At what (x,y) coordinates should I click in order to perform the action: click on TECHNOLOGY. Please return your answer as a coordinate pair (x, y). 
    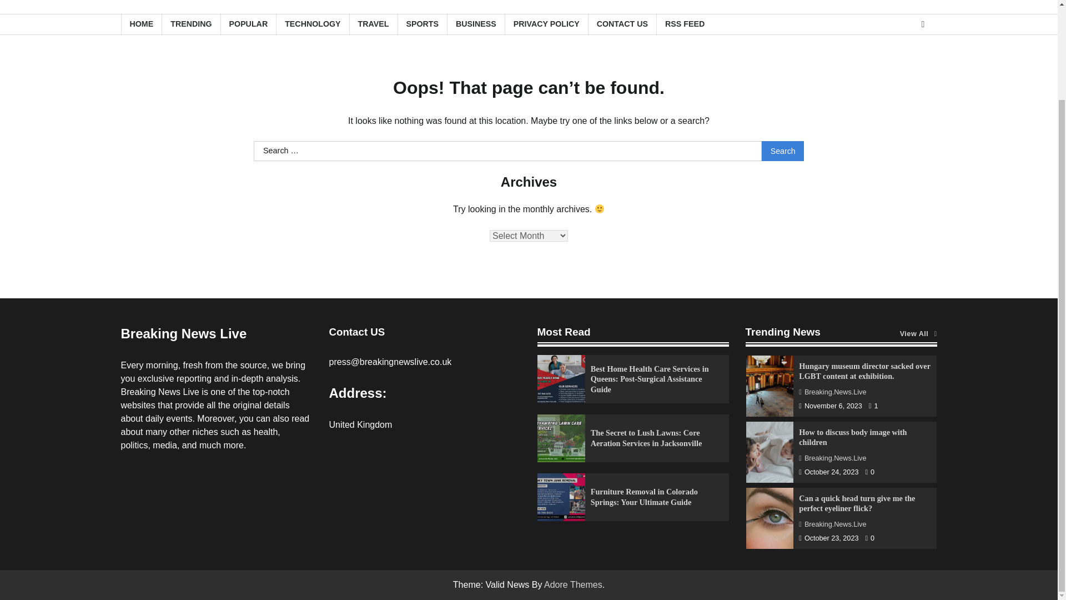
    Looking at the image, I should click on (312, 23).